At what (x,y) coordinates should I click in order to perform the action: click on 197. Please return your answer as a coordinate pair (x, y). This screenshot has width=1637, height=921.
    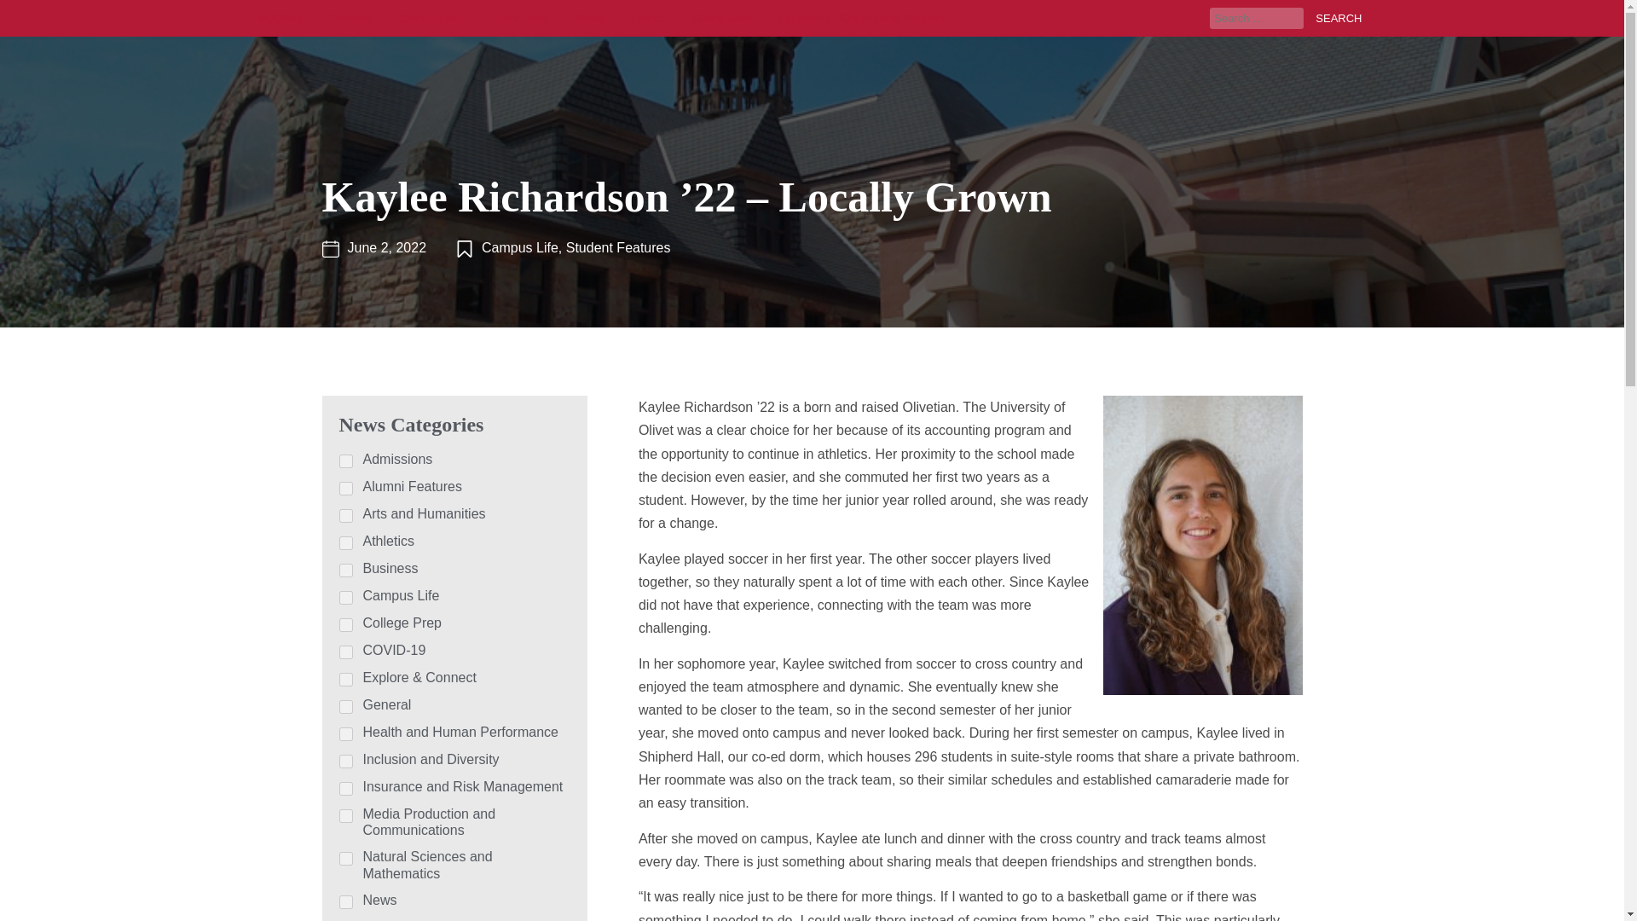
    Looking at the image, I should click on (346, 460).